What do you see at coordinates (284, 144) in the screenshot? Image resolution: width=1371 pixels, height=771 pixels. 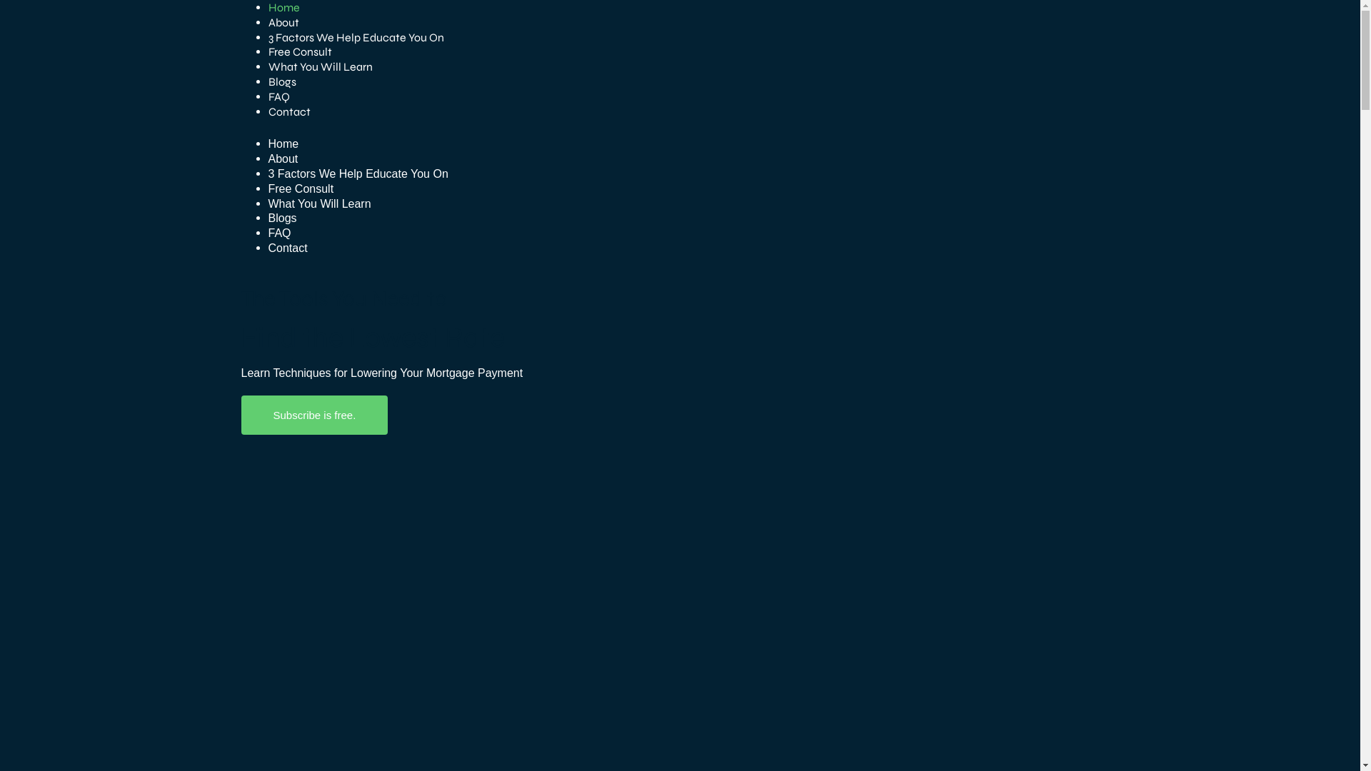 I see `Home` at bounding box center [284, 144].